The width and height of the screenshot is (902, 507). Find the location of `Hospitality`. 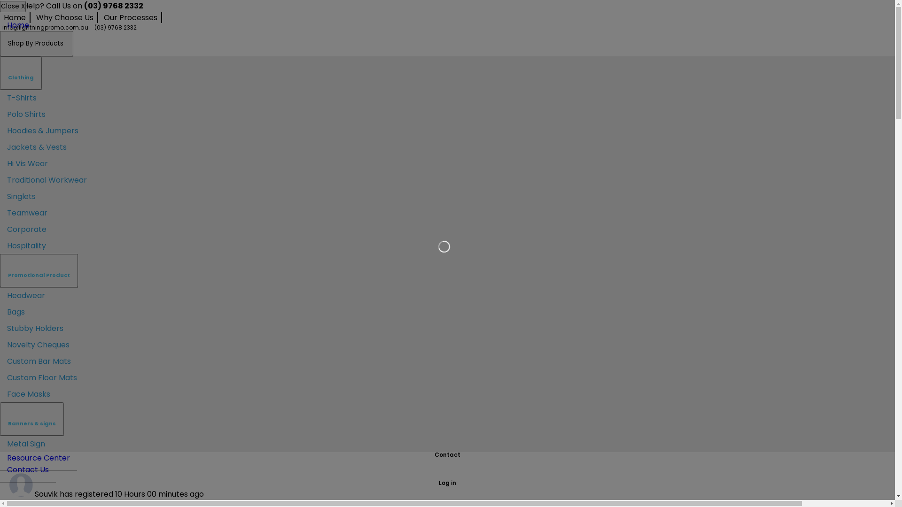

Hospitality is located at coordinates (26, 246).